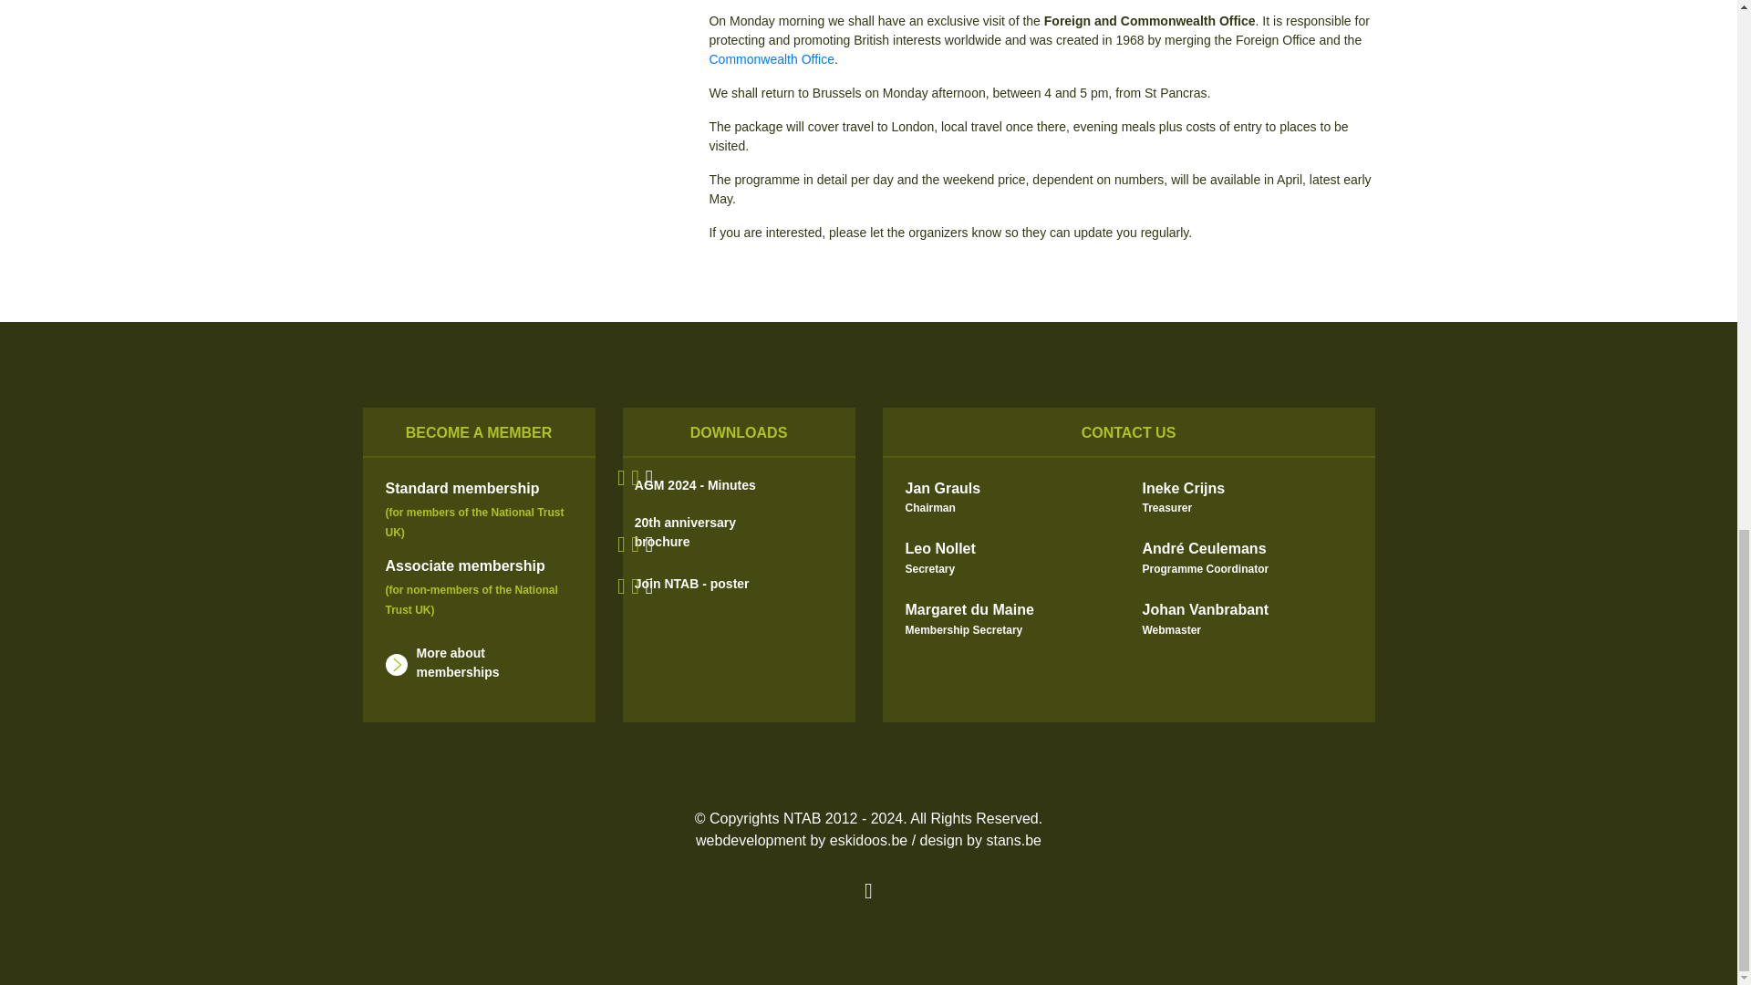 The height and width of the screenshot is (985, 1751). Describe the element at coordinates (771, 59) in the screenshot. I see `Commonwealth Office` at that location.